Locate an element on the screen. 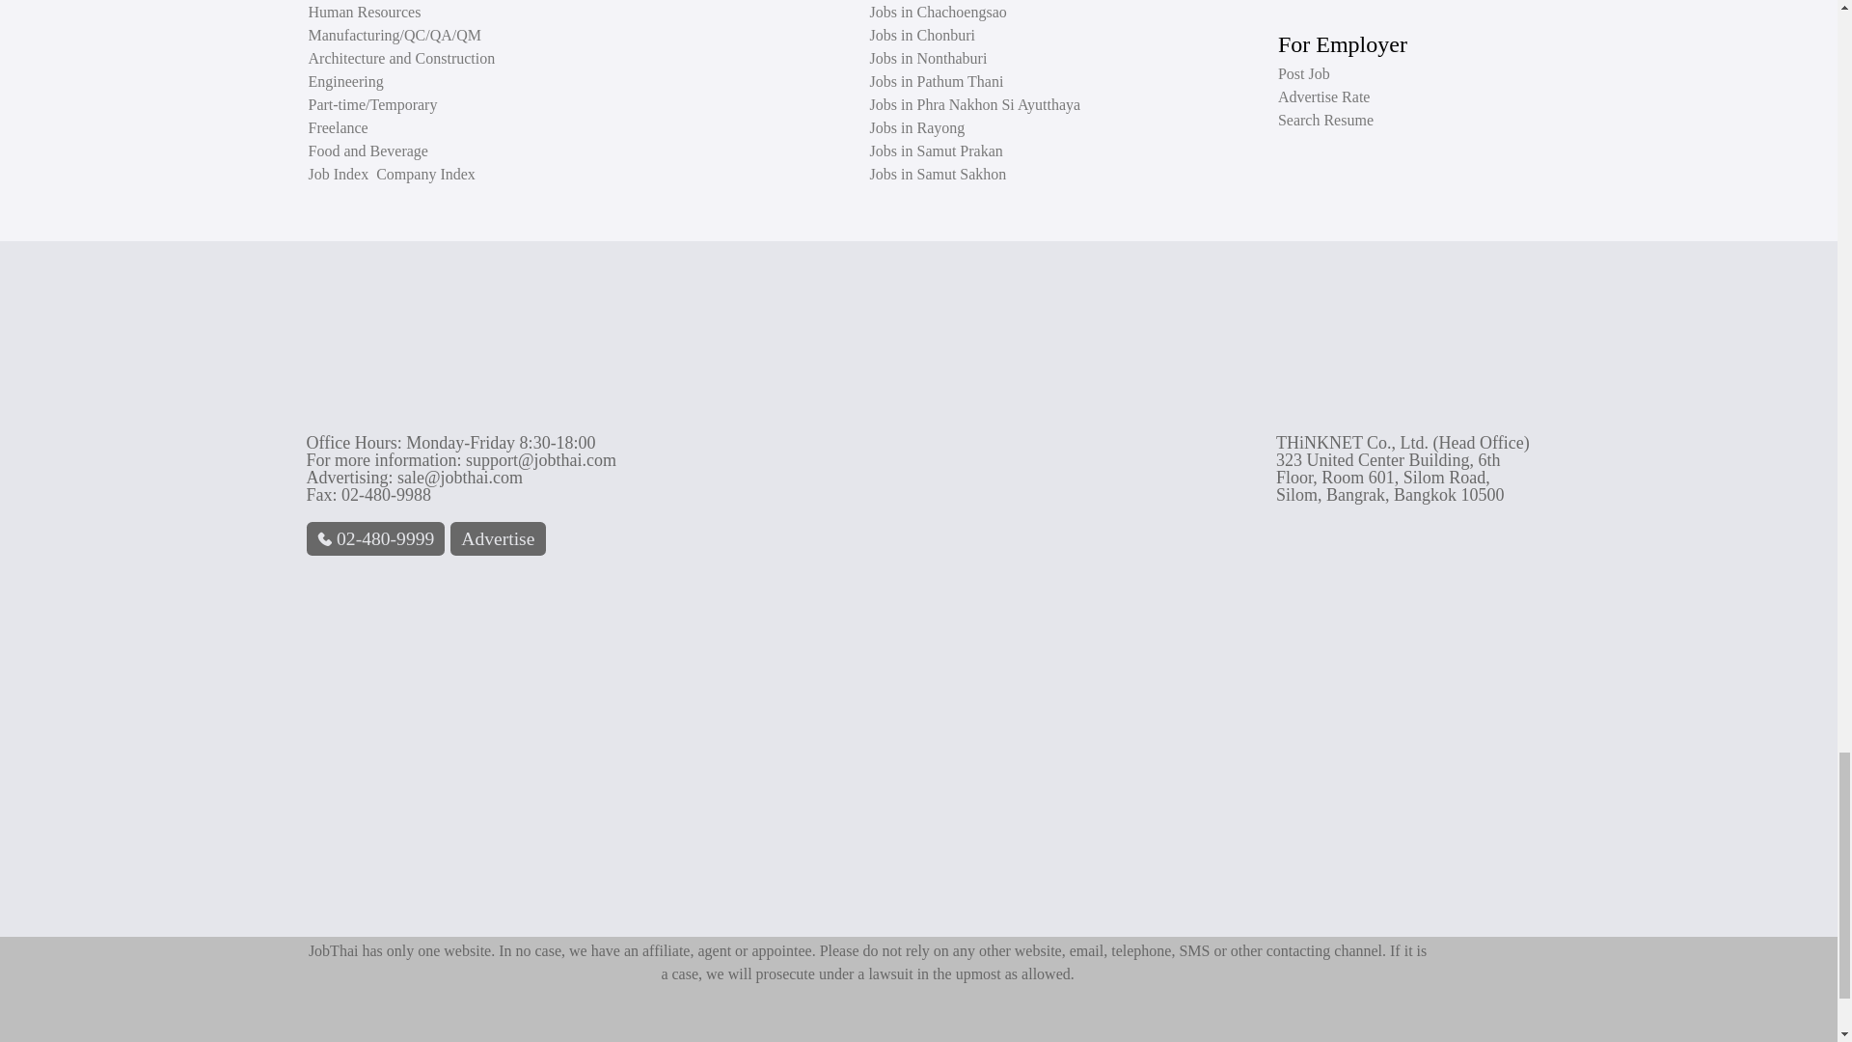 Image resolution: width=1852 pixels, height=1042 pixels. Jobs in Chonburi is located at coordinates (922, 36).